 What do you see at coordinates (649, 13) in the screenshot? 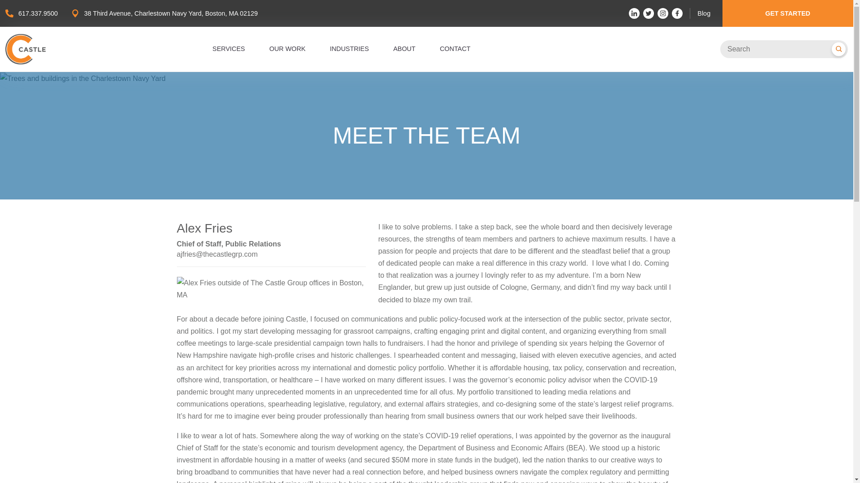
I see `Twitter` at bounding box center [649, 13].